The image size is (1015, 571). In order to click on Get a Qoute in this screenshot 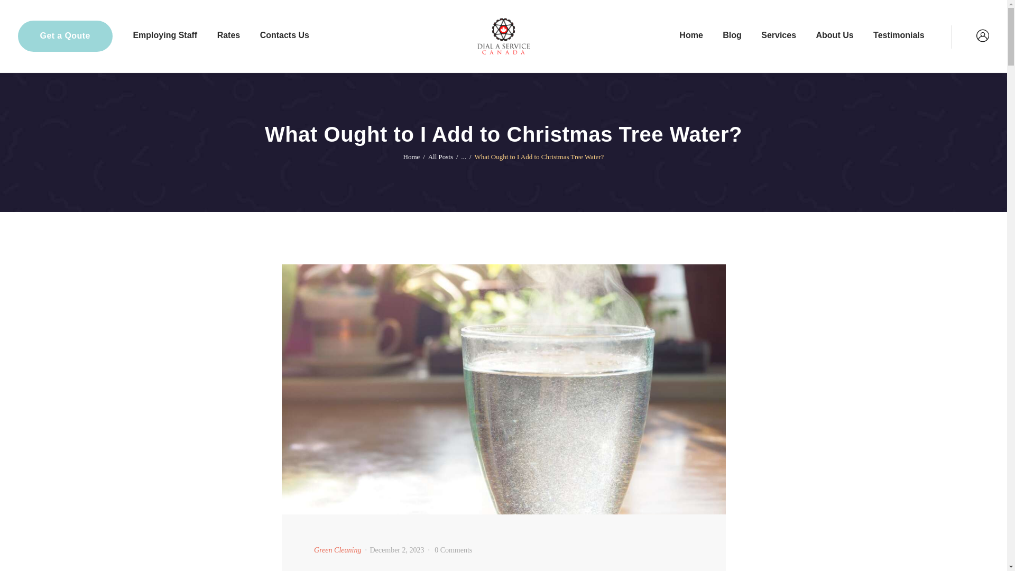, I will do `click(66, 36)`.